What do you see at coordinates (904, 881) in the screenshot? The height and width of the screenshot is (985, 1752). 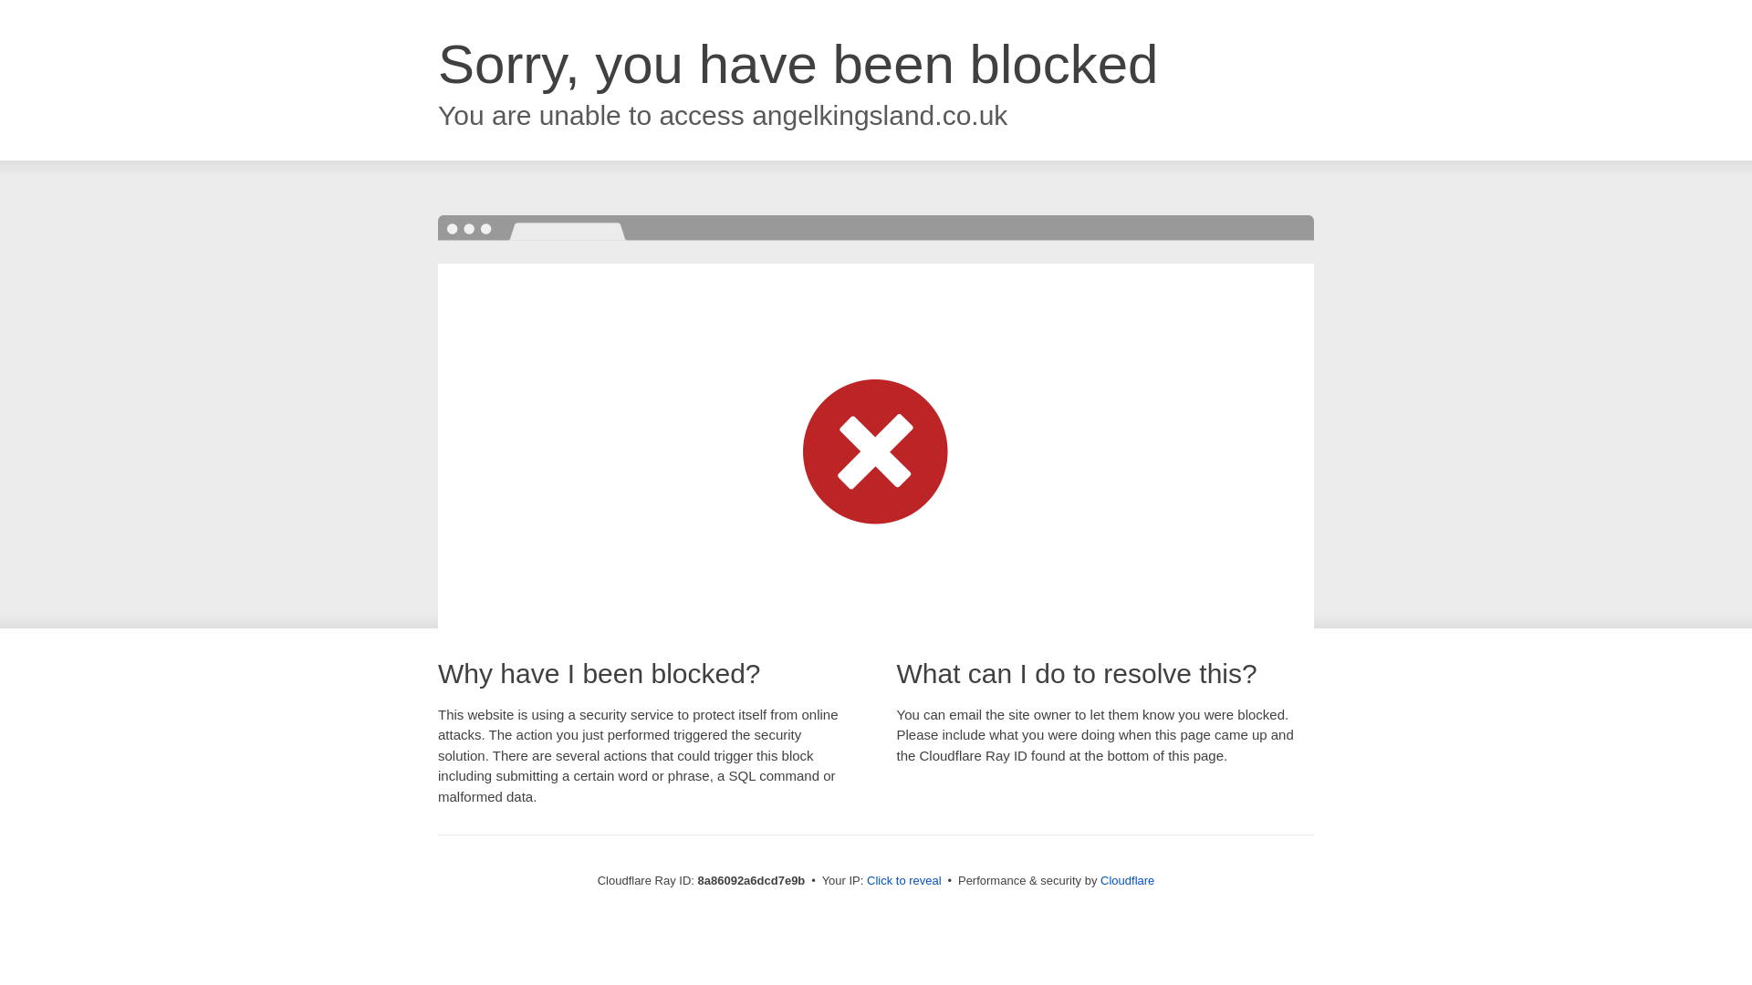 I see `Click to reveal` at bounding box center [904, 881].